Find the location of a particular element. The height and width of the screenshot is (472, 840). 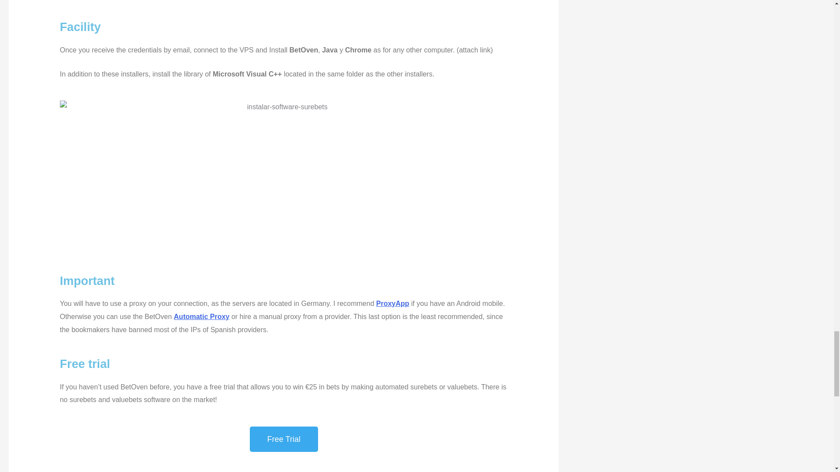

Free Trial is located at coordinates (283, 439).